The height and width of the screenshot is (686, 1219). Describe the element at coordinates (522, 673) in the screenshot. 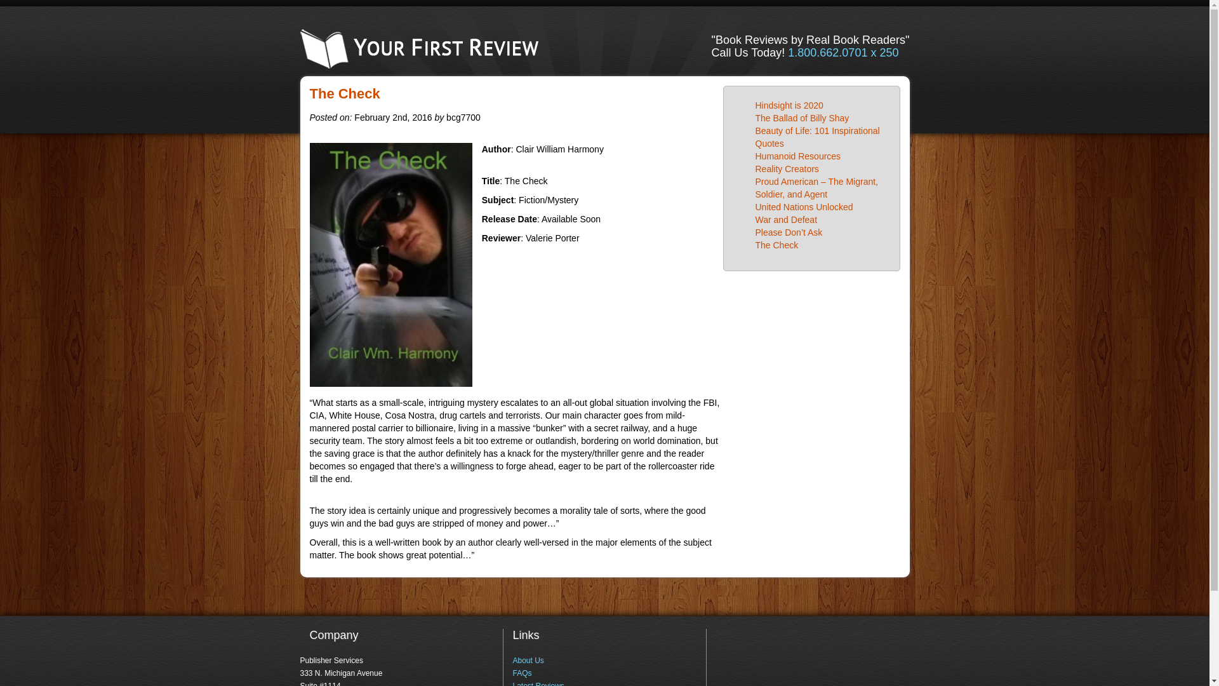

I see `FAQs` at that location.